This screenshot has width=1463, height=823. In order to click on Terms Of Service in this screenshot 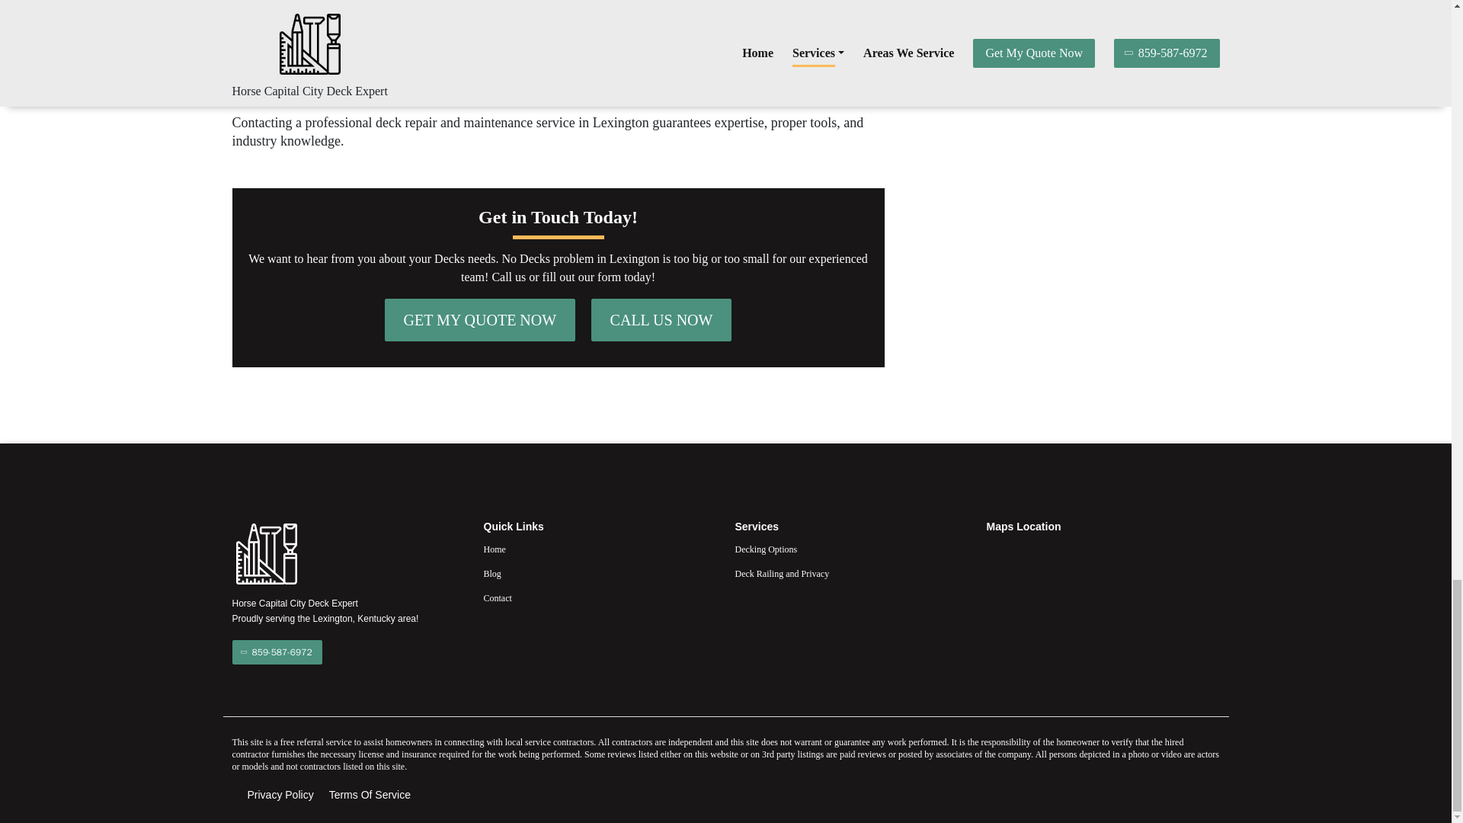, I will do `click(370, 795)`.